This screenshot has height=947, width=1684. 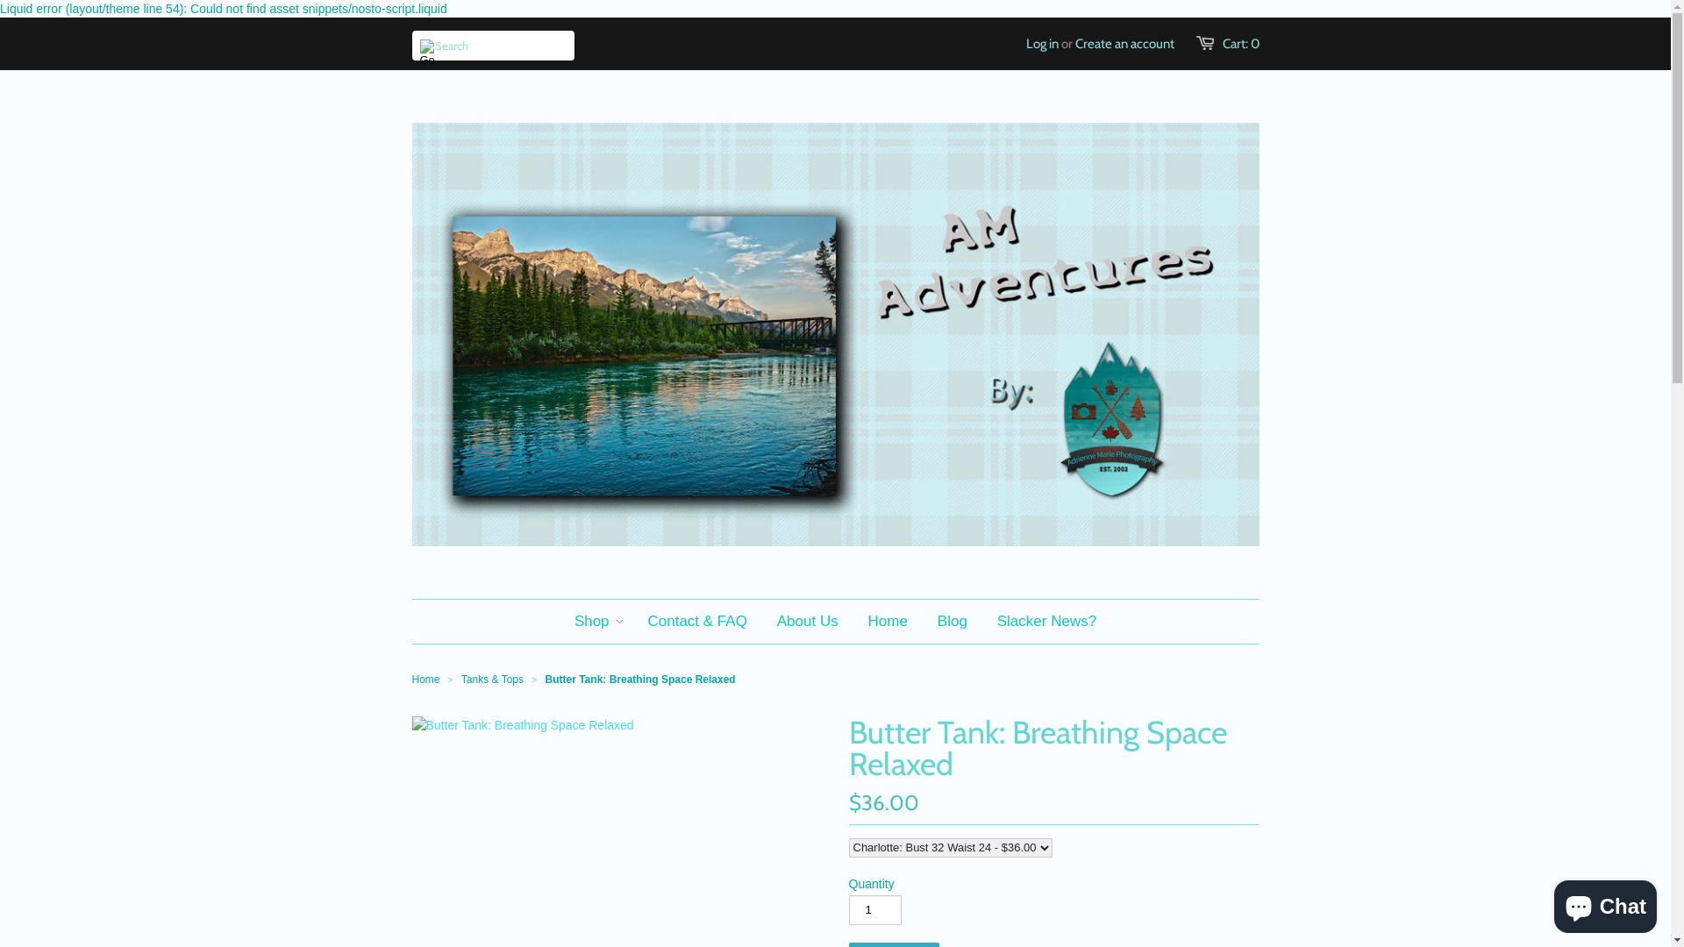 I want to click on Slacker News?, so click(x=1047, y=622).